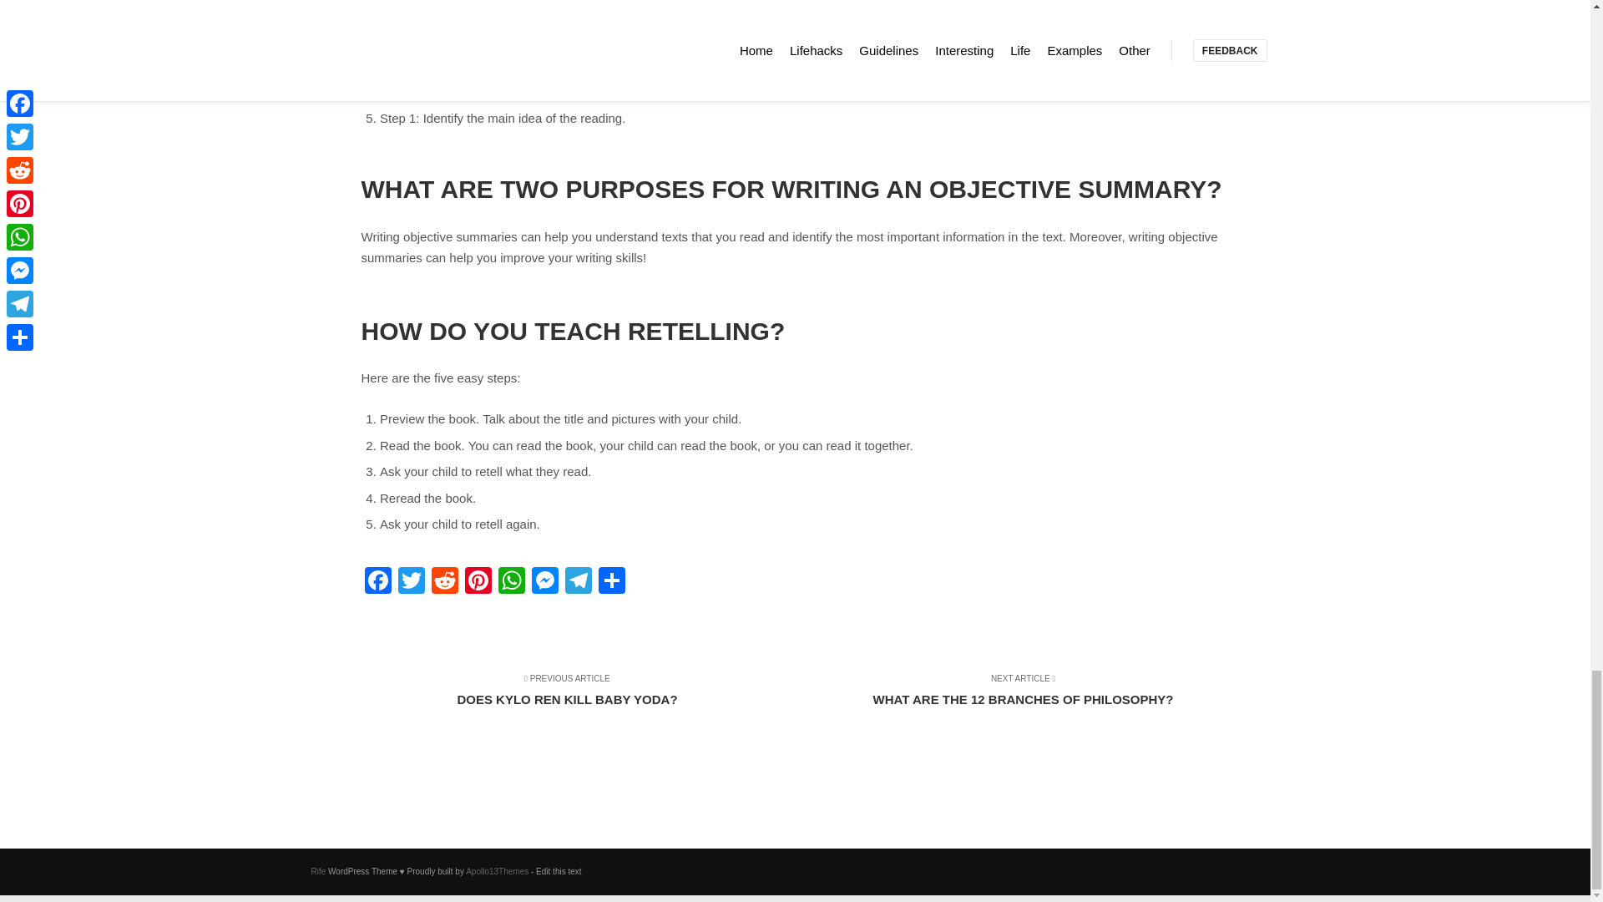  Describe the element at coordinates (317, 870) in the screenshot. I see `Messenger` at that location.